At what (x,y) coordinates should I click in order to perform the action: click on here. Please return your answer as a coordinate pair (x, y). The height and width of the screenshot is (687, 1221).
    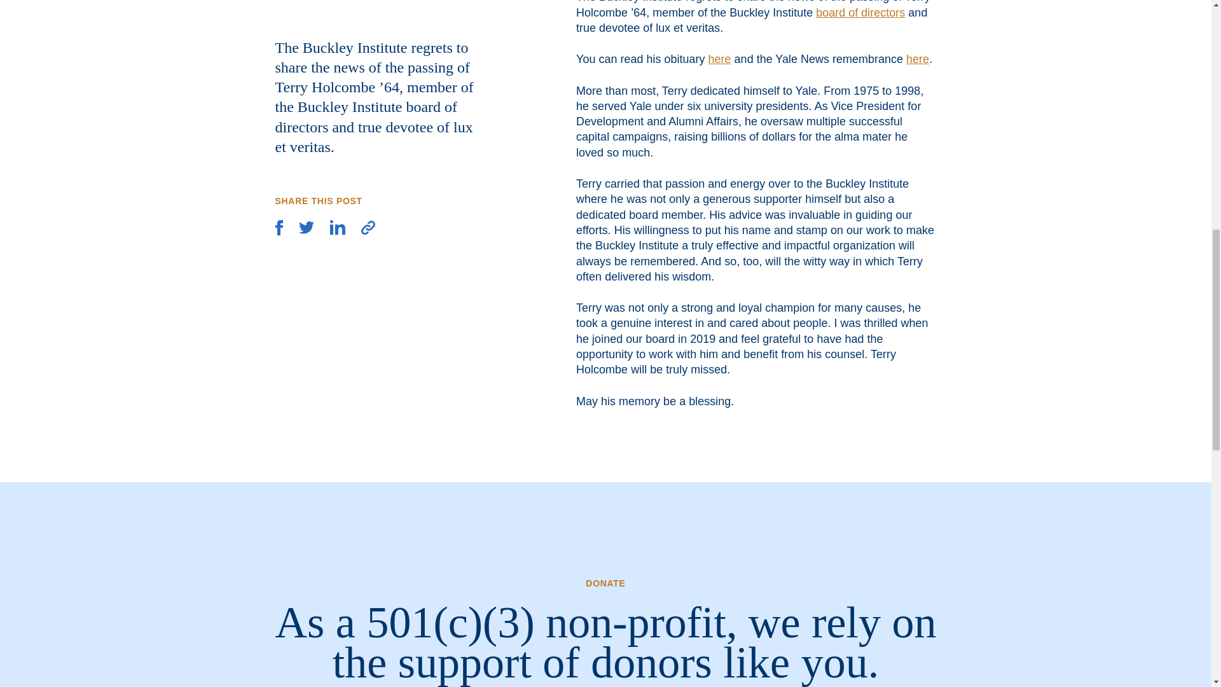
    Looking at the image, I should click on (720, 59).